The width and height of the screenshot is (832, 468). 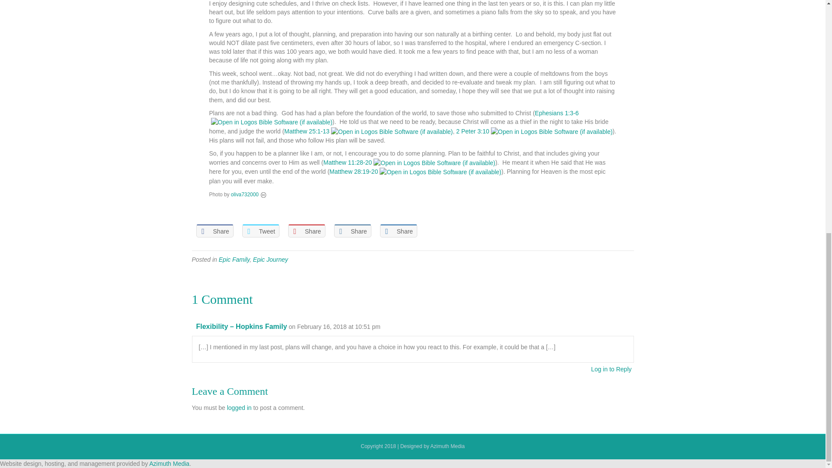 What do you see at coordinates (398, 231) in the screenshot?
I see `Share` at bounding box center [398, 231].